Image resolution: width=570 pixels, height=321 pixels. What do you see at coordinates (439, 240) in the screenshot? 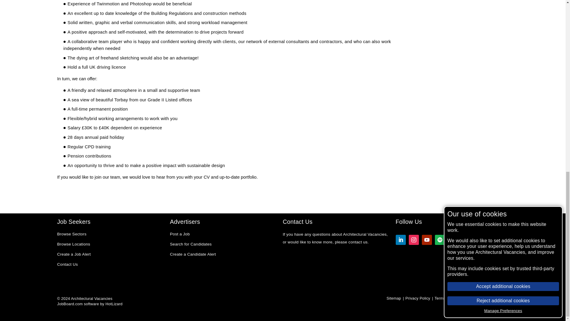
I see `Follow us on Spotify` at bounding box center [439, 240].